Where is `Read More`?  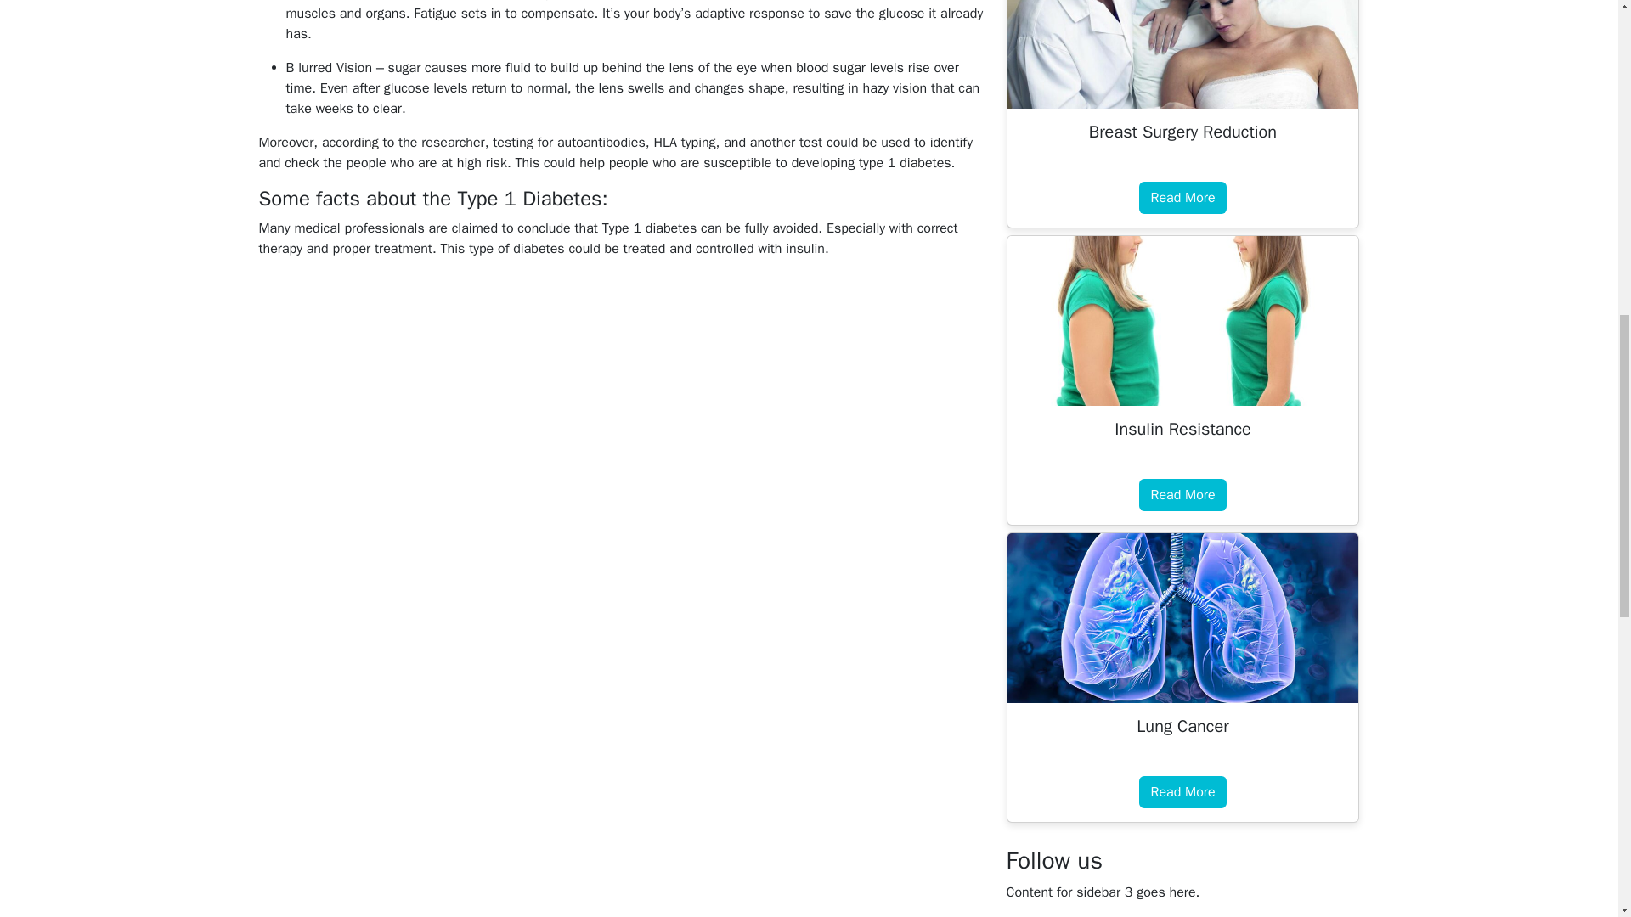 Read More is located at coordinates (1182, 197).